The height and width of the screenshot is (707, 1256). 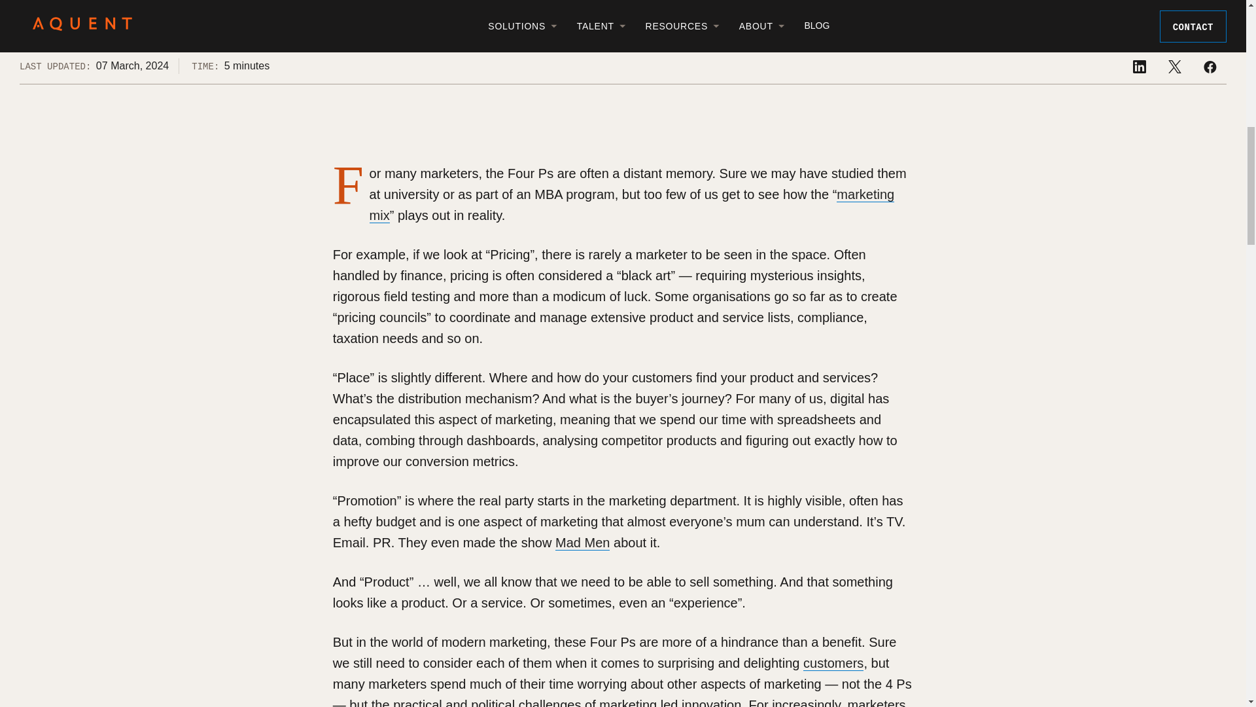 I want to click on marketing mix, so click(x=632, y=206).